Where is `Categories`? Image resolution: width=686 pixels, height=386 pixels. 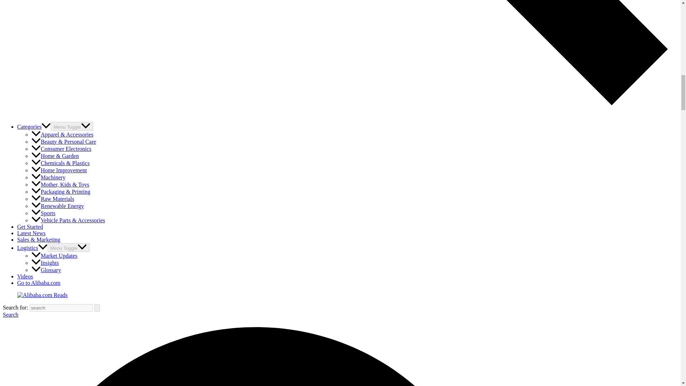
Categories is located at coordinates (34, 127).